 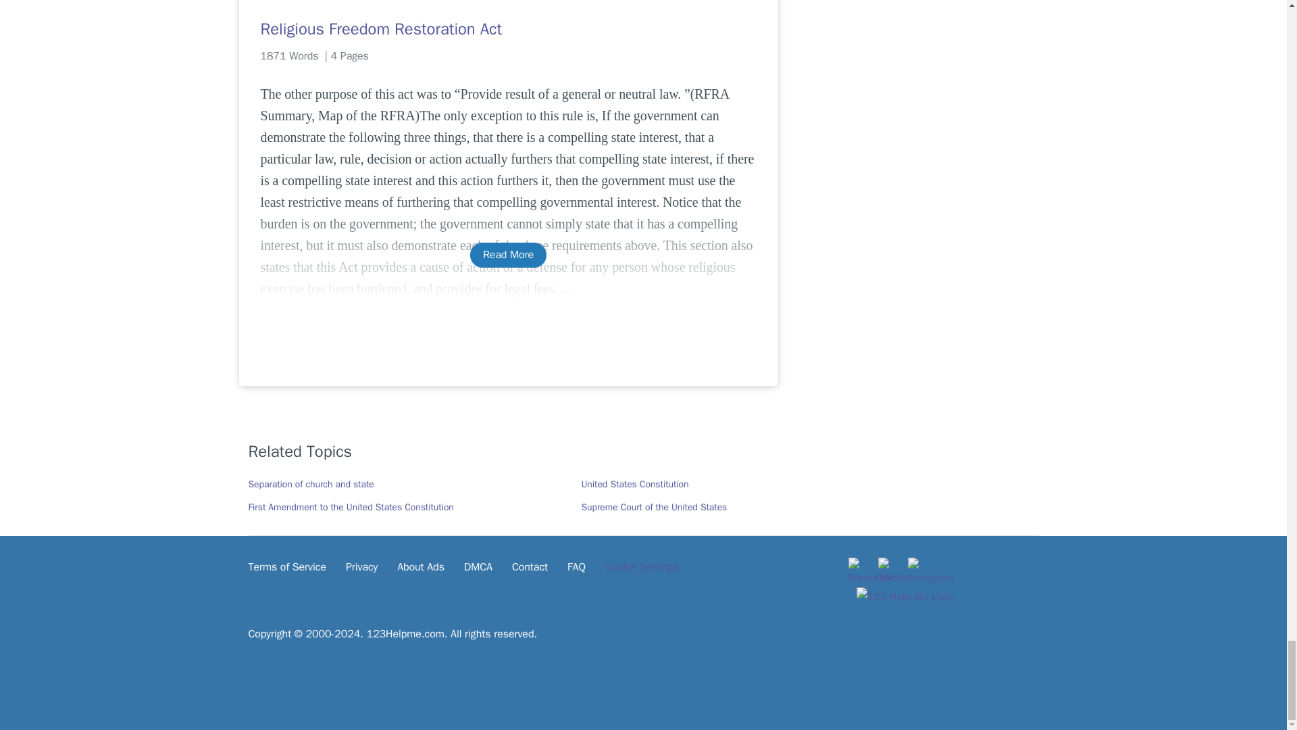 I want to click on United States Constitution, so click(x=635, y=484).